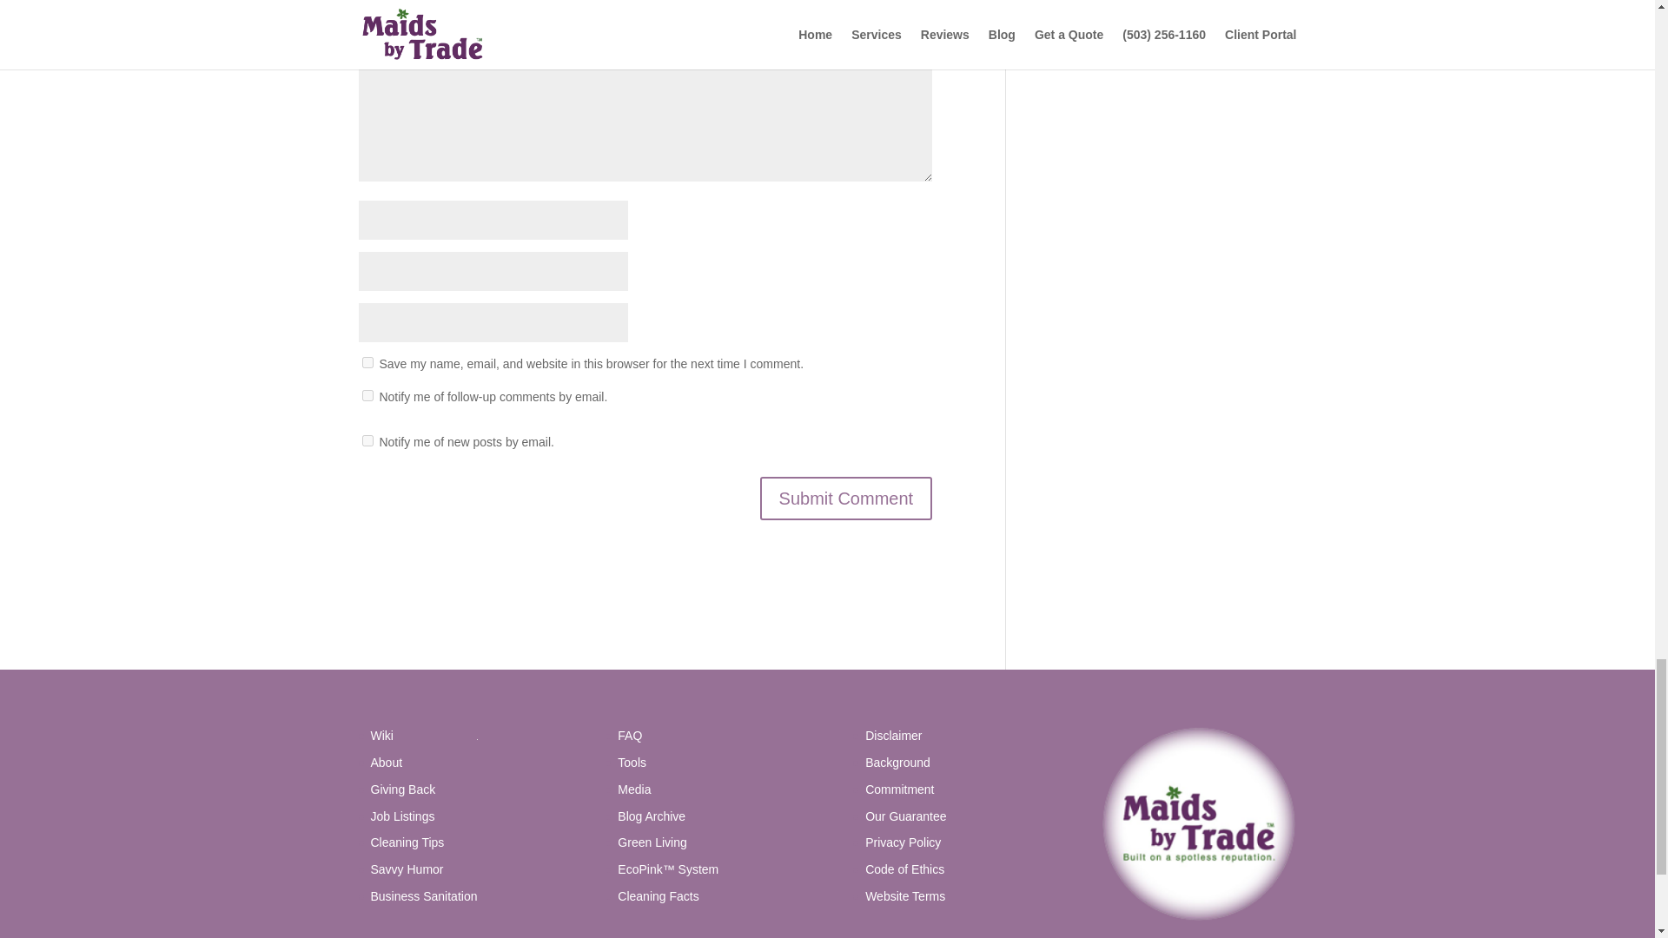  What do you see at coordinates (367, 441) in the screenshot?
I see `subscribe` at bounding box center [367, 441].